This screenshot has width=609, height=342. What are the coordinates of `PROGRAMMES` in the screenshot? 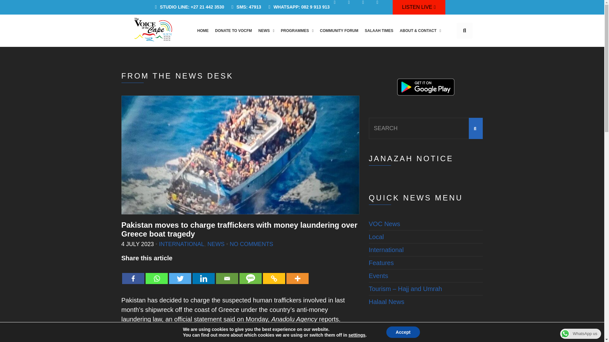 It's located at (297, 30).